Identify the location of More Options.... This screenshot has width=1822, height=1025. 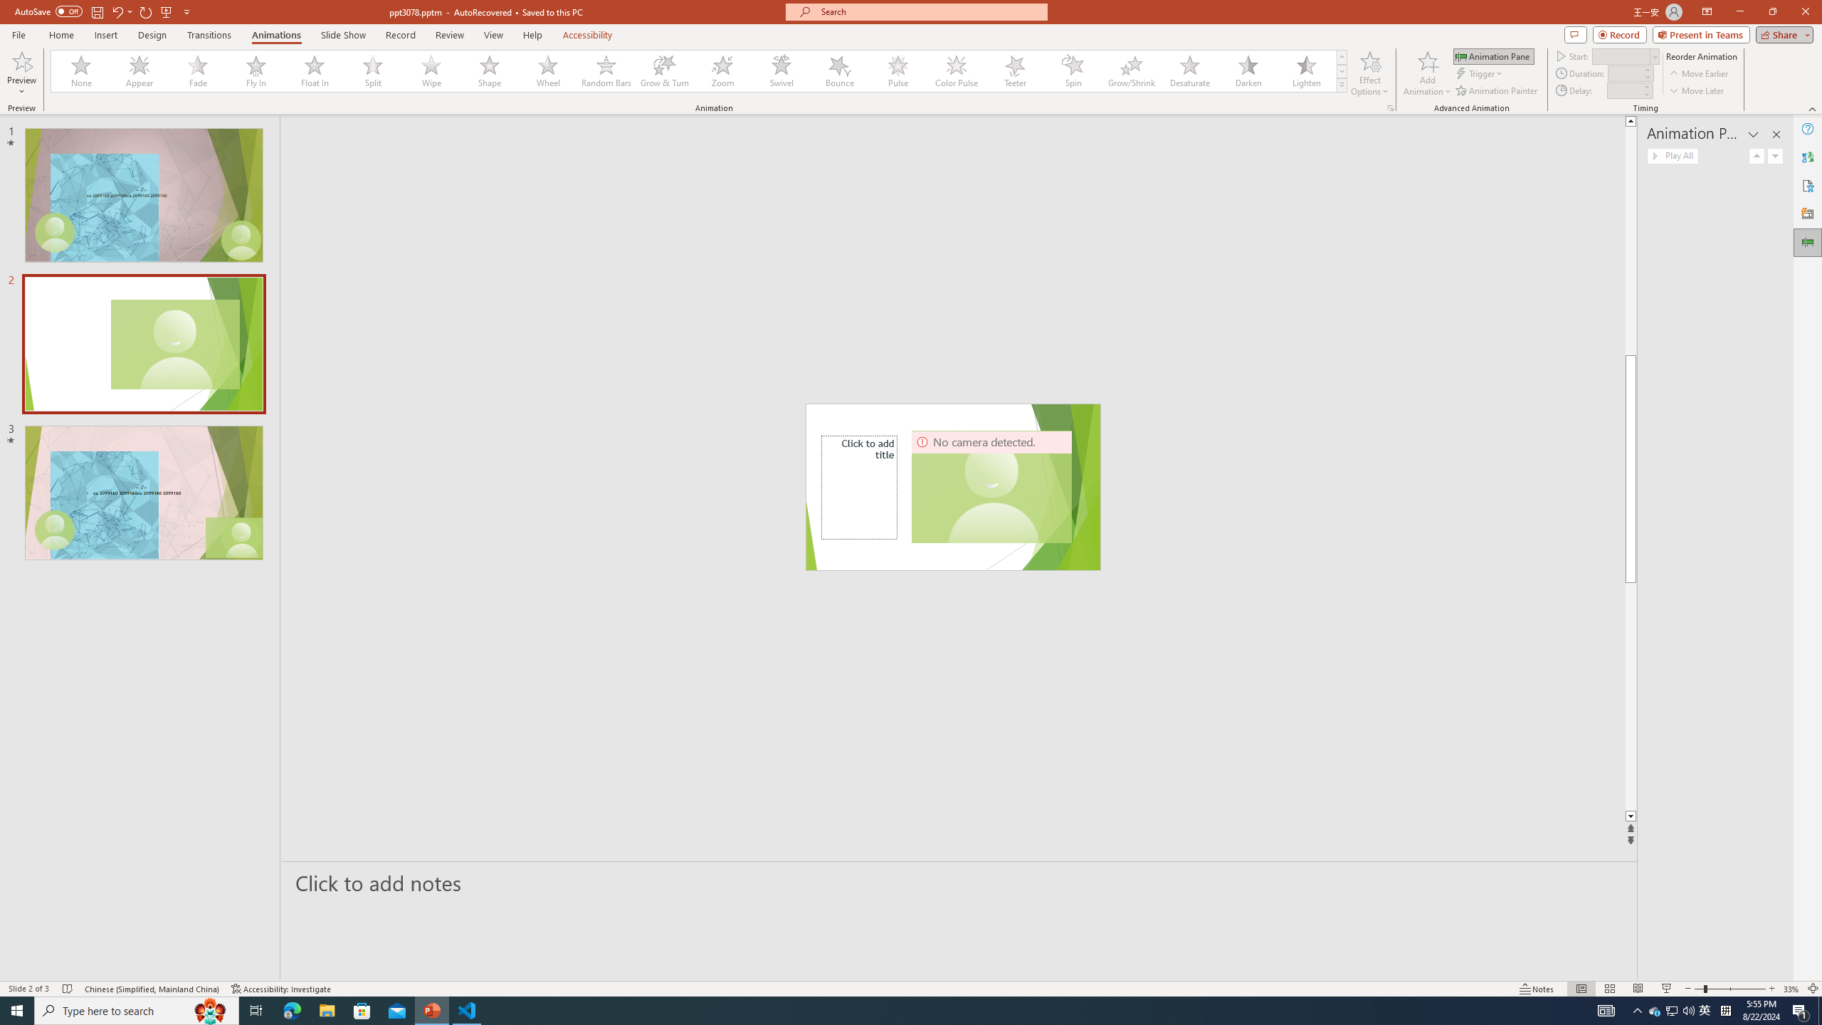
(1389, 108).